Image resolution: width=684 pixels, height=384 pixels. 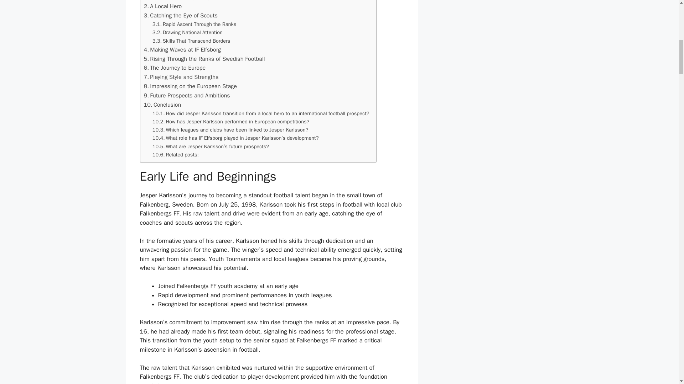 What do you see at coordinates (178, 1) in the screenshot?
I see `Early Life and Beginnings` at bounding box center [178, 1].